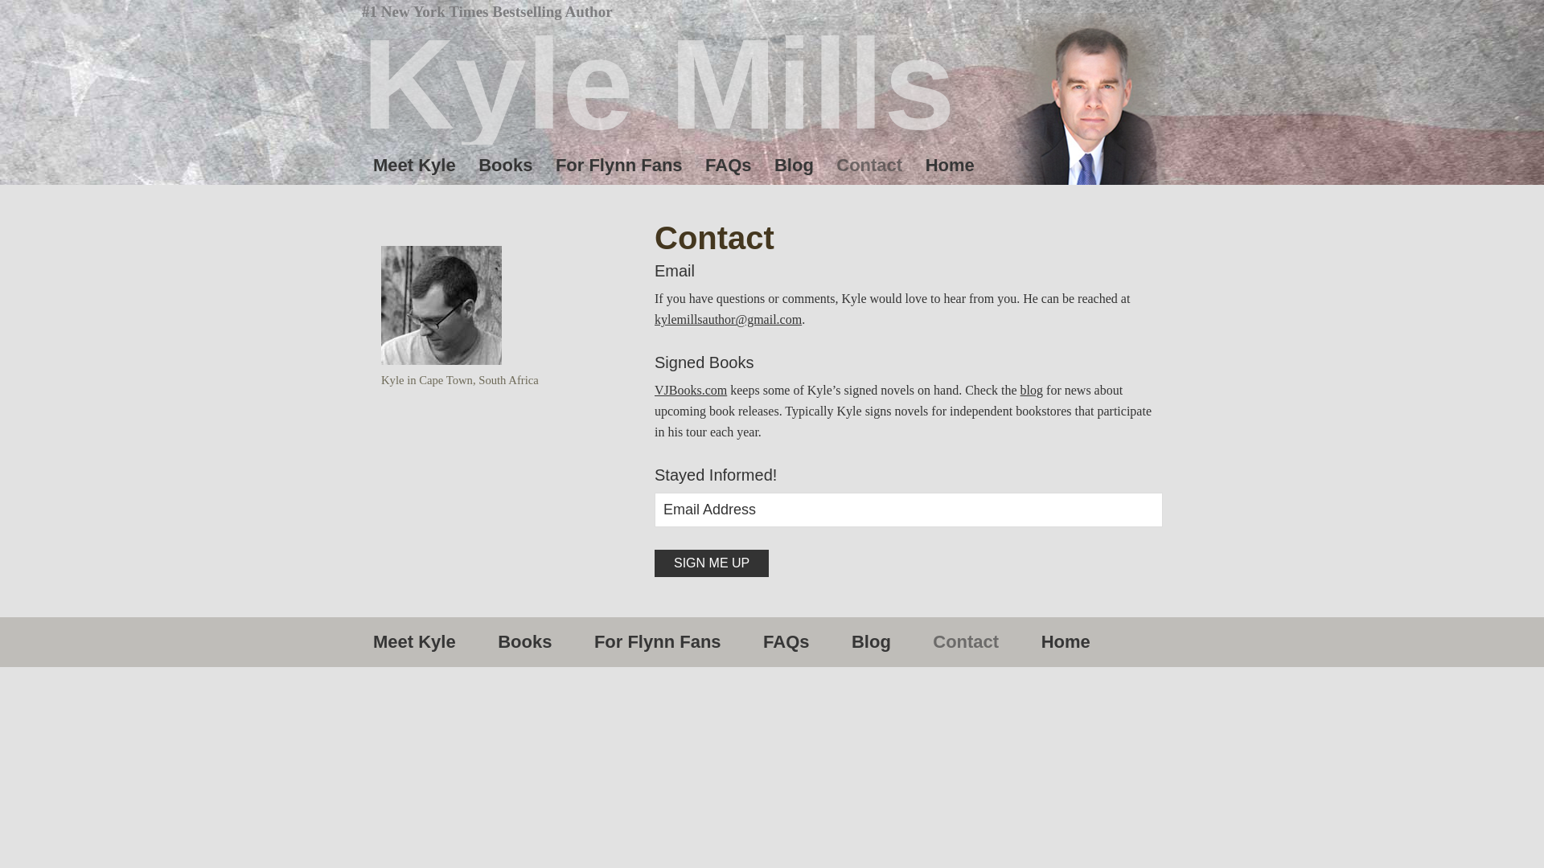 Image resolution: width=1544 pixels, height=868 pixels. What do you see at coordinates (965, 642) in the screenshot?
I see `Contact` at bounding box center [965, 642].